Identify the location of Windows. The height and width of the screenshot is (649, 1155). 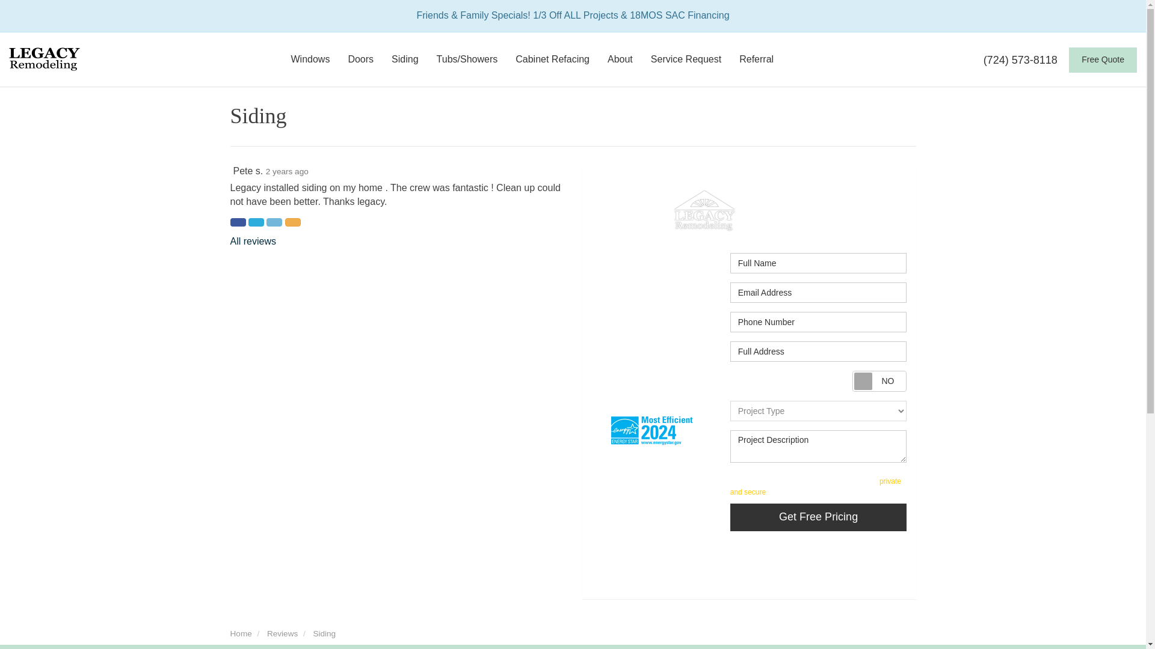
(310, 59).